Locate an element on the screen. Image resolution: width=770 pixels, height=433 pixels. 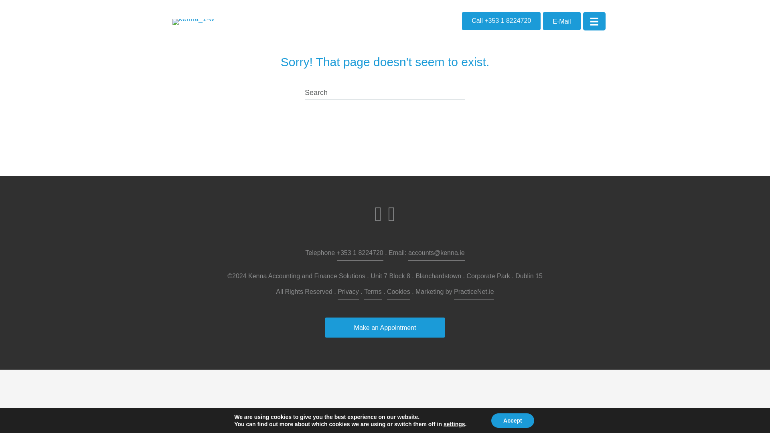
PracticeNet.ie is located at coordinates (474, 293).